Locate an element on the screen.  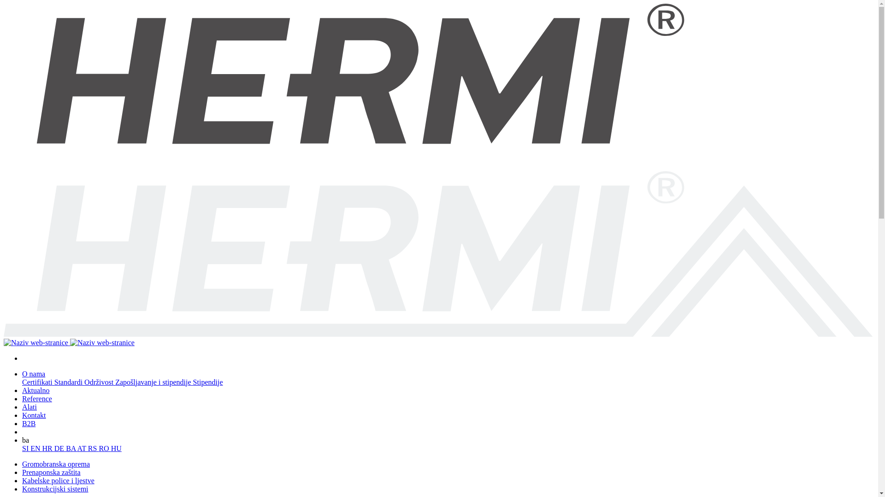
Standardi is located at coordinates (69, 382).